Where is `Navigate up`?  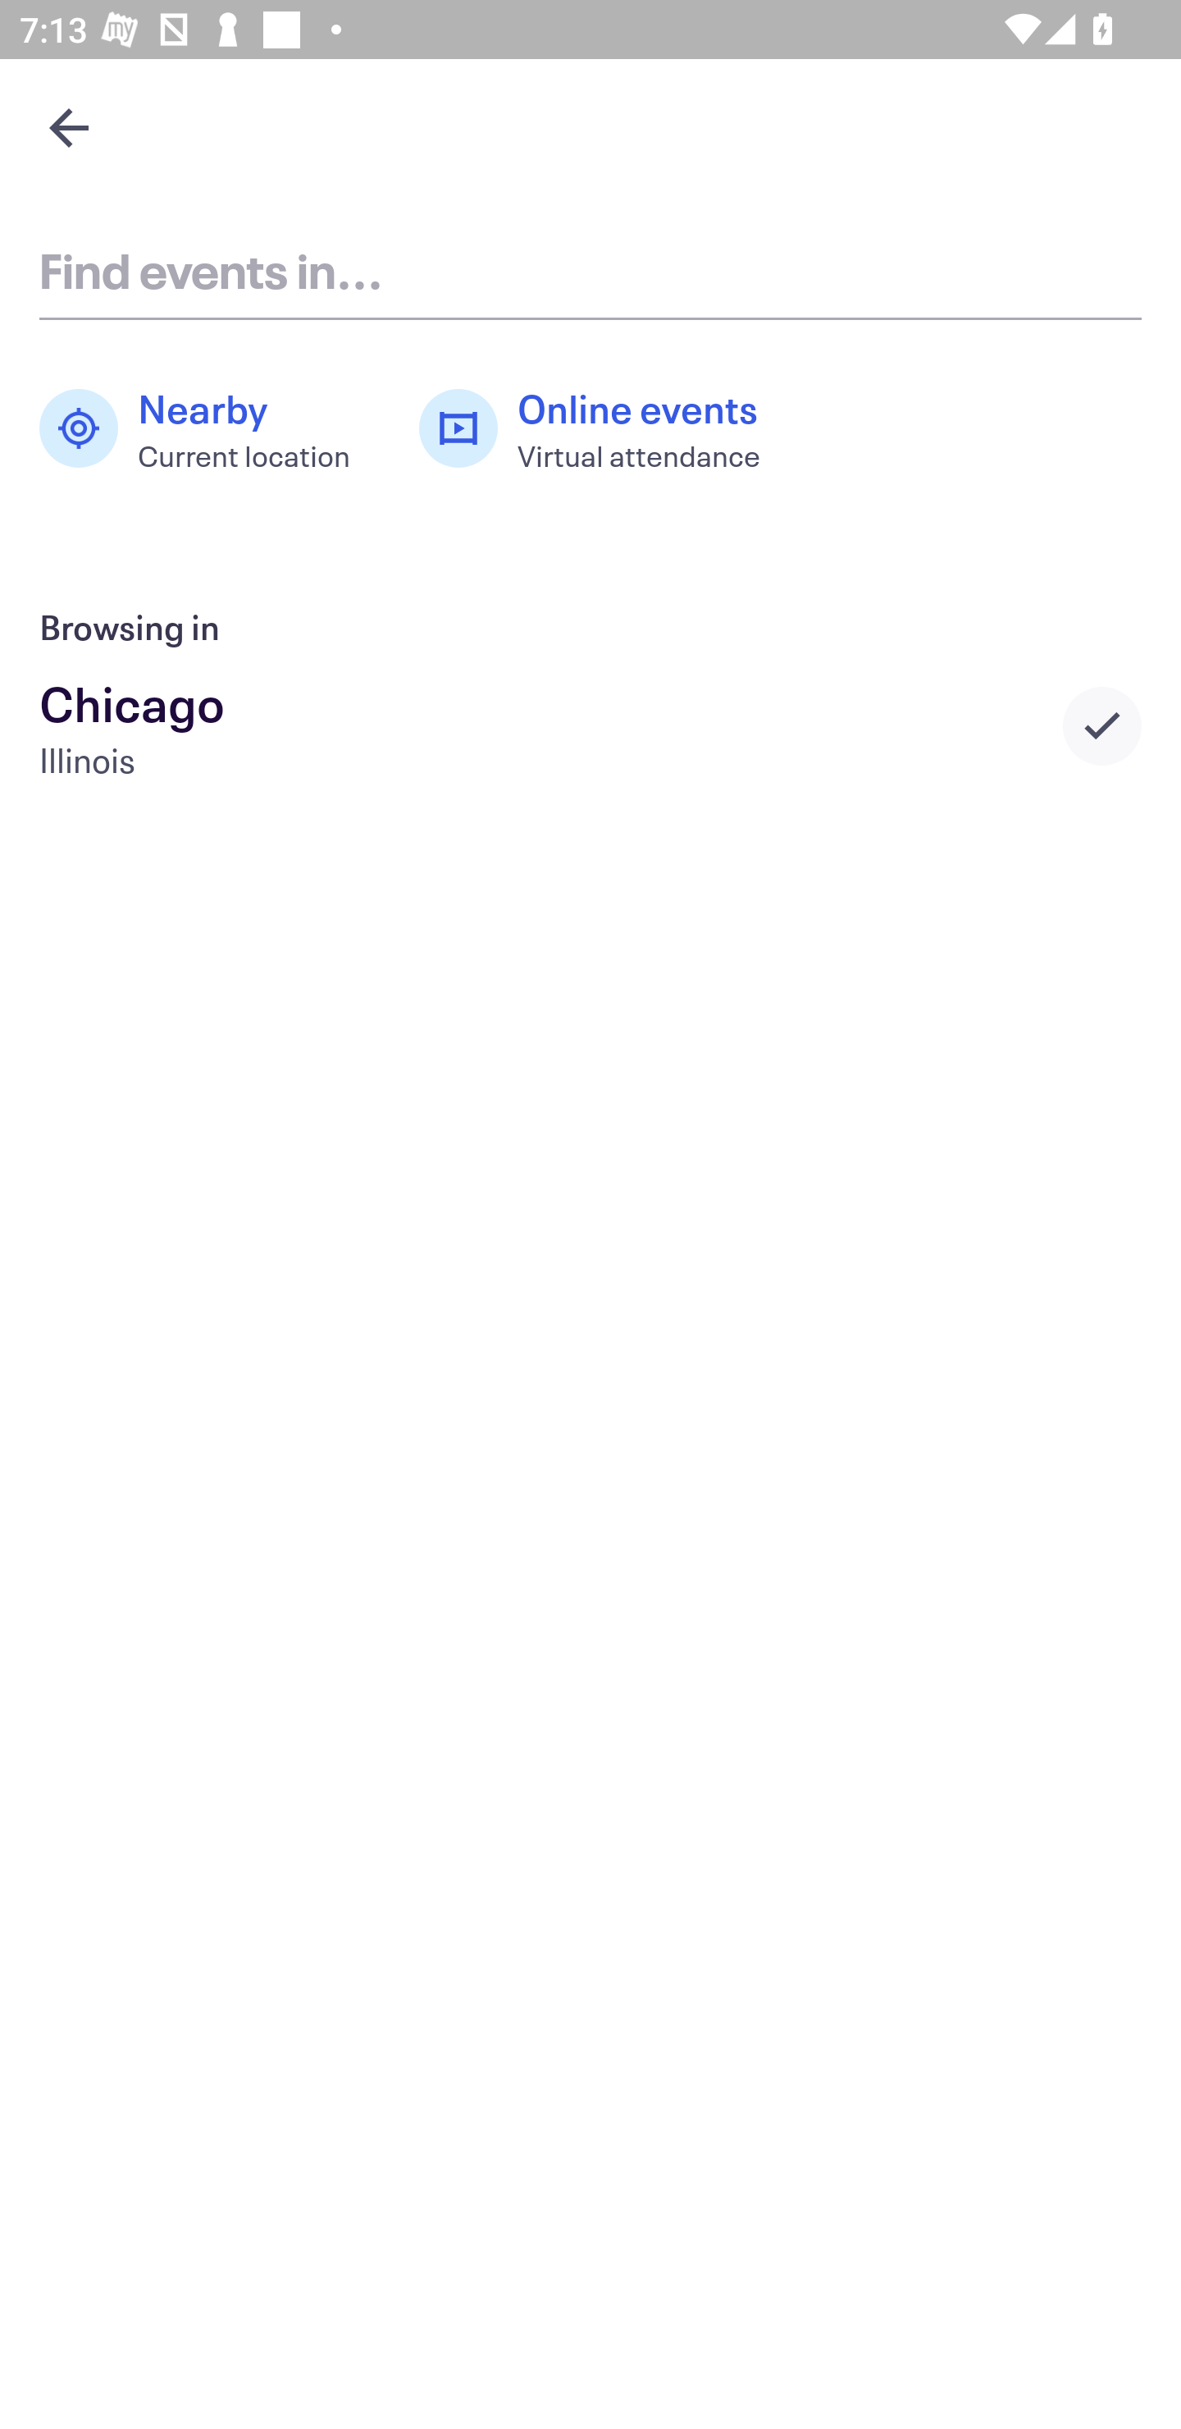 Navigate up is located at coordinates (69, 127).